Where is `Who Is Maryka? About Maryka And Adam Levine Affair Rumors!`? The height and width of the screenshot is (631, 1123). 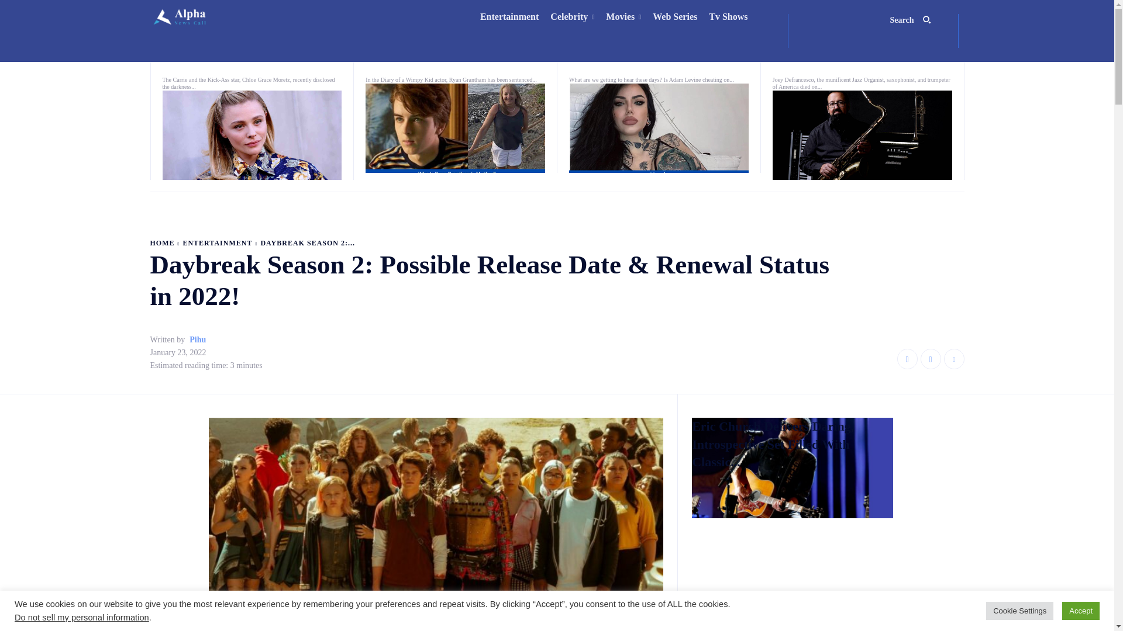
Who Is Maryka? About Maryka And Adam Levine Affair Rumors! is located at coordinates (607, 57).